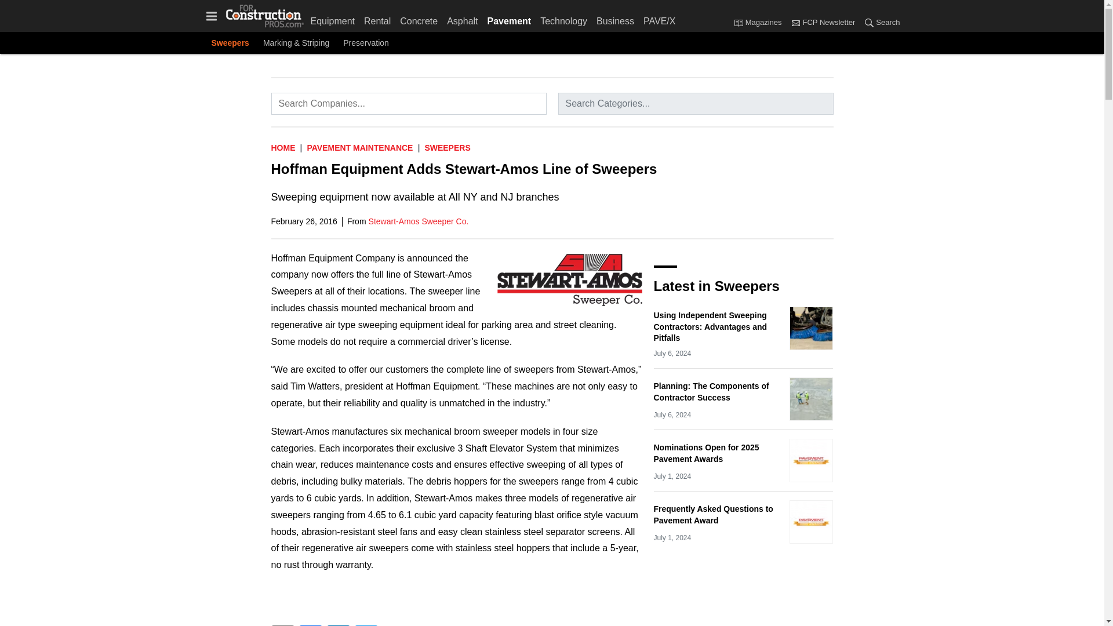  Describe the element at coordinates (335, 19) in the screenshot. I see `Equipment` at that location.